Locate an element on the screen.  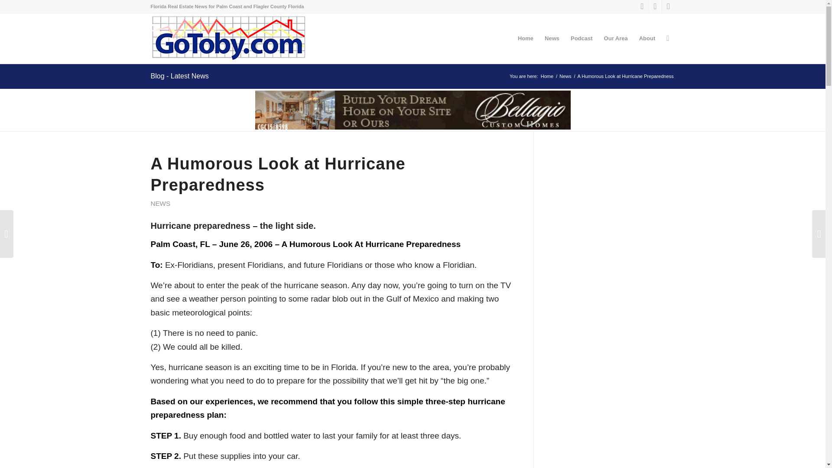
Go Toby is located at coordinates (547, 76).